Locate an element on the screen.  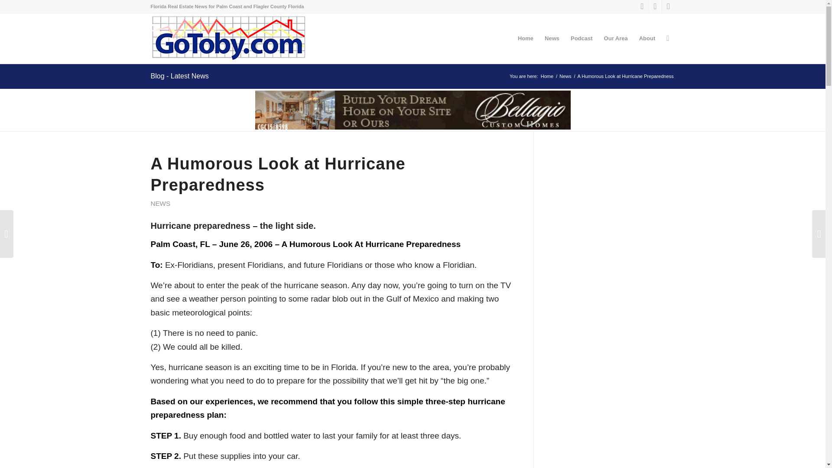
Go Toby is located at coordinates (547, 76).